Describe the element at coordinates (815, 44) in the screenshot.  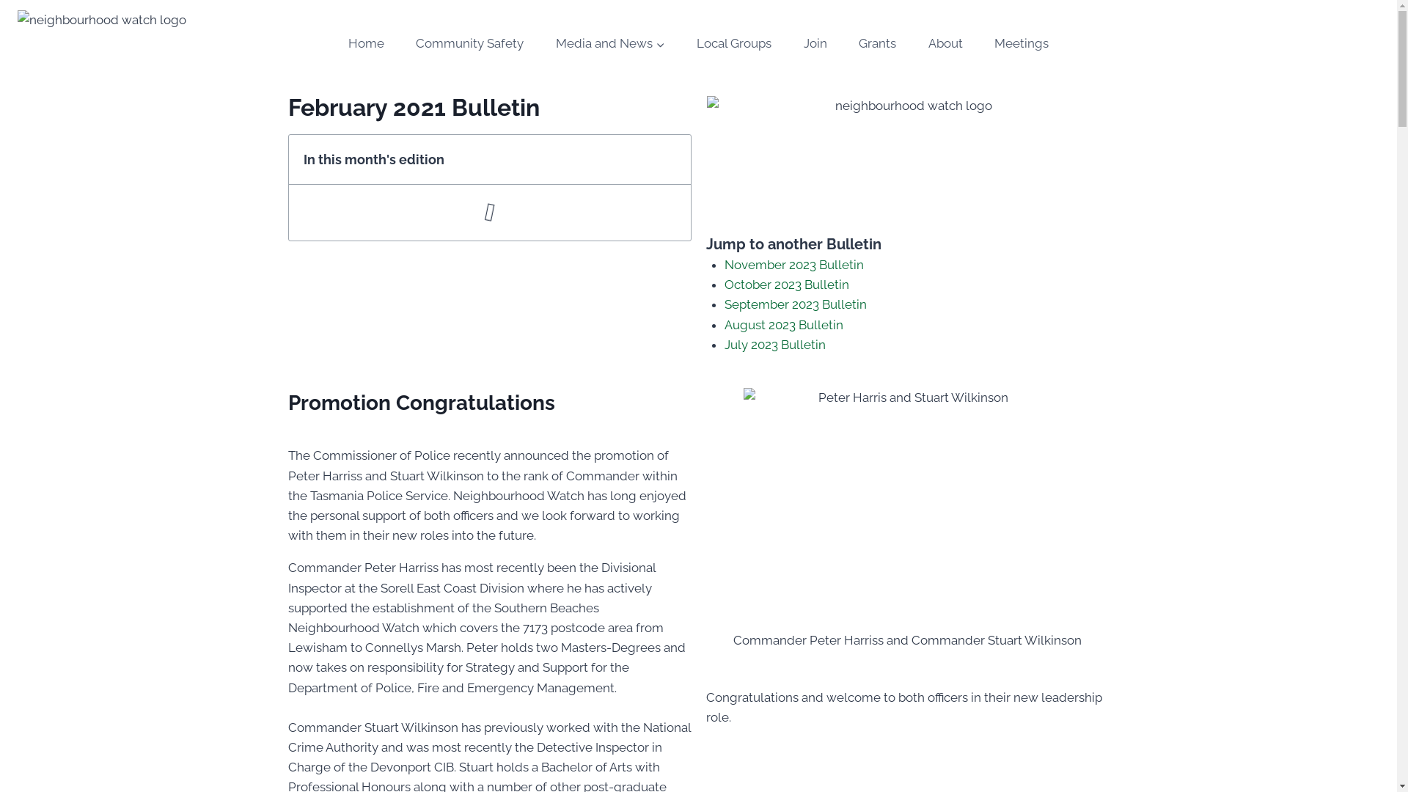
I see `Join` at that location.